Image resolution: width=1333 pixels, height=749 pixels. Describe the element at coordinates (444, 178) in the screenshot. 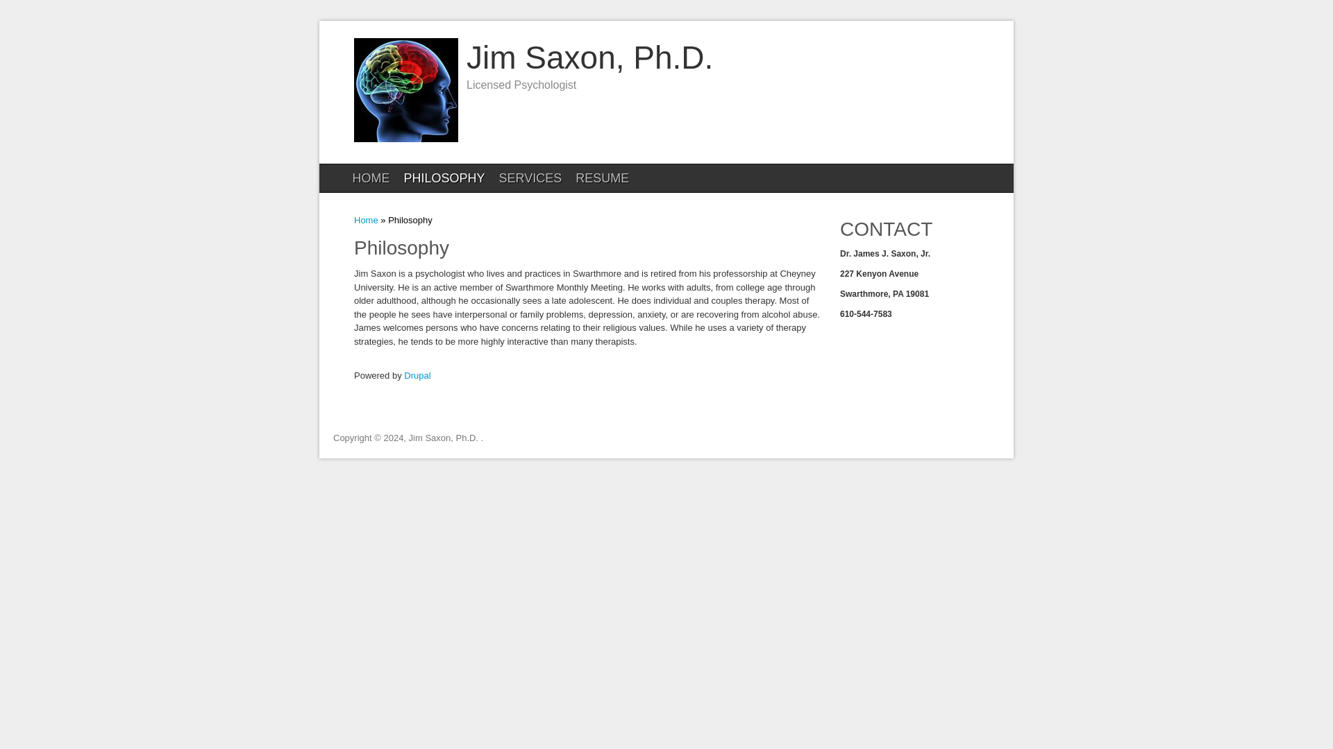

I see `PHILOSOPHY` at that location.